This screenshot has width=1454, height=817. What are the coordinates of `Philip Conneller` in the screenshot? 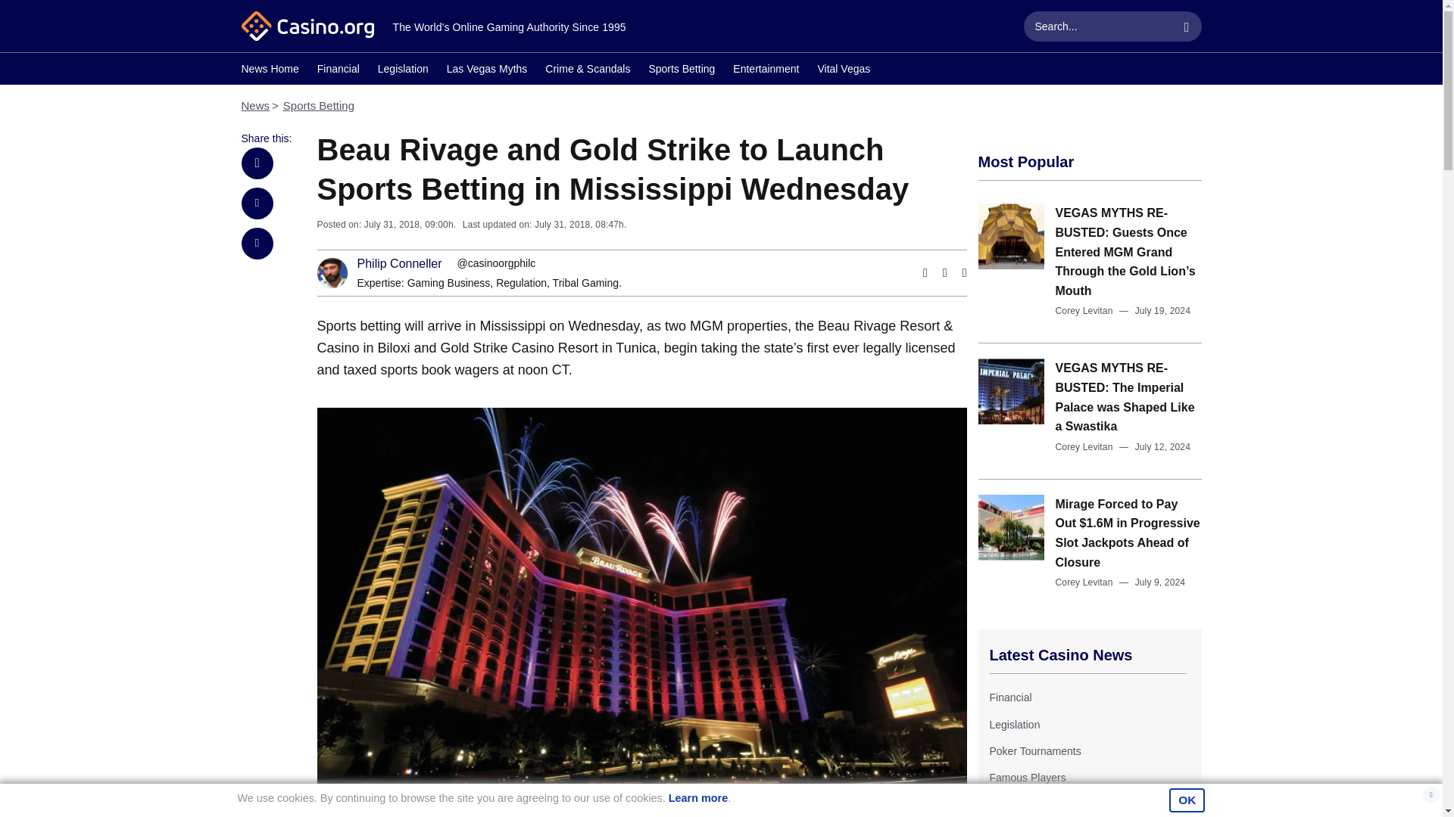 It's located at (400, 264).